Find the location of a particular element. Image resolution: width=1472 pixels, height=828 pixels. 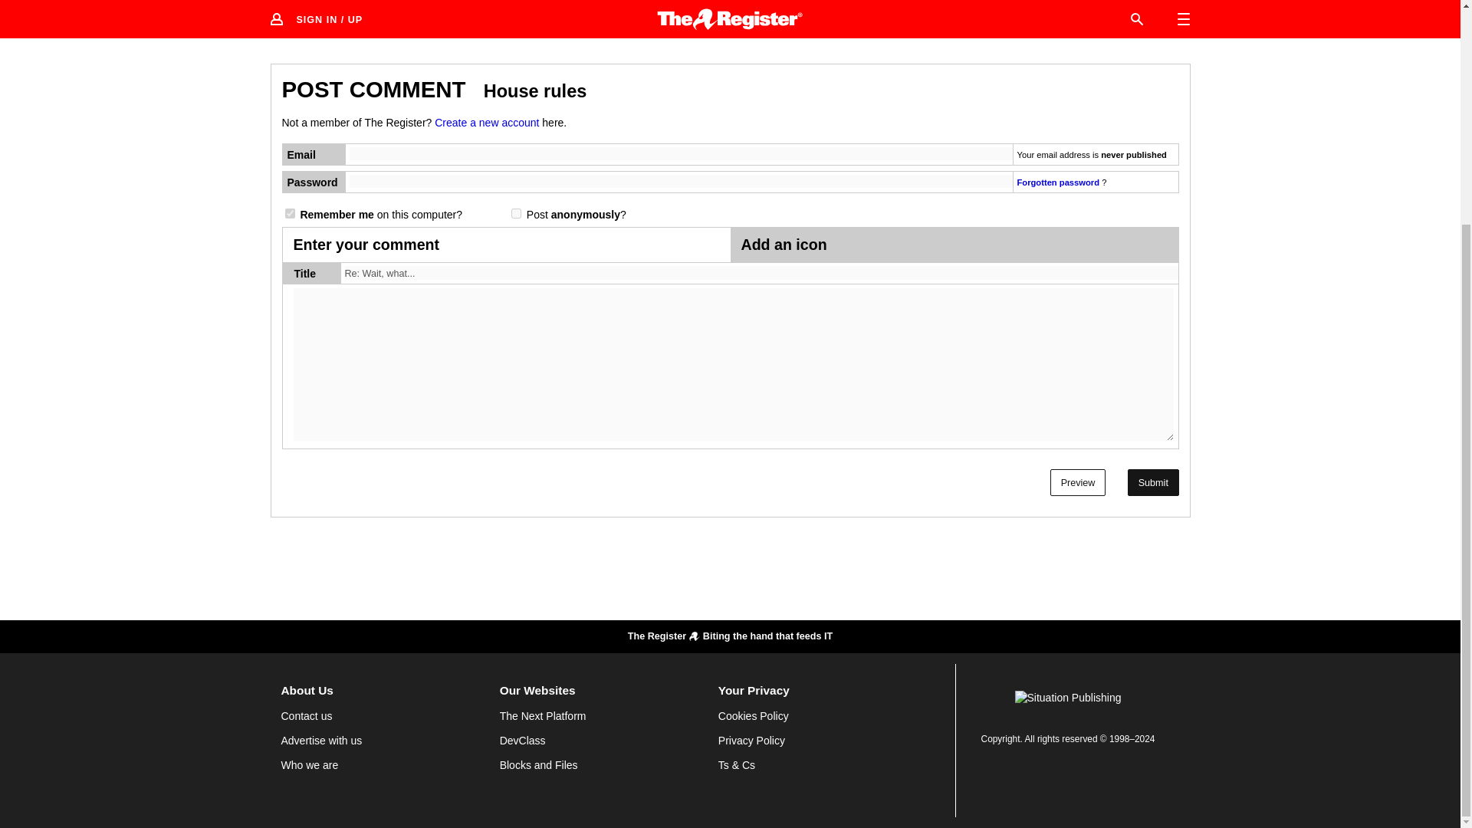

Submit is located at coordinates (1153, 482).